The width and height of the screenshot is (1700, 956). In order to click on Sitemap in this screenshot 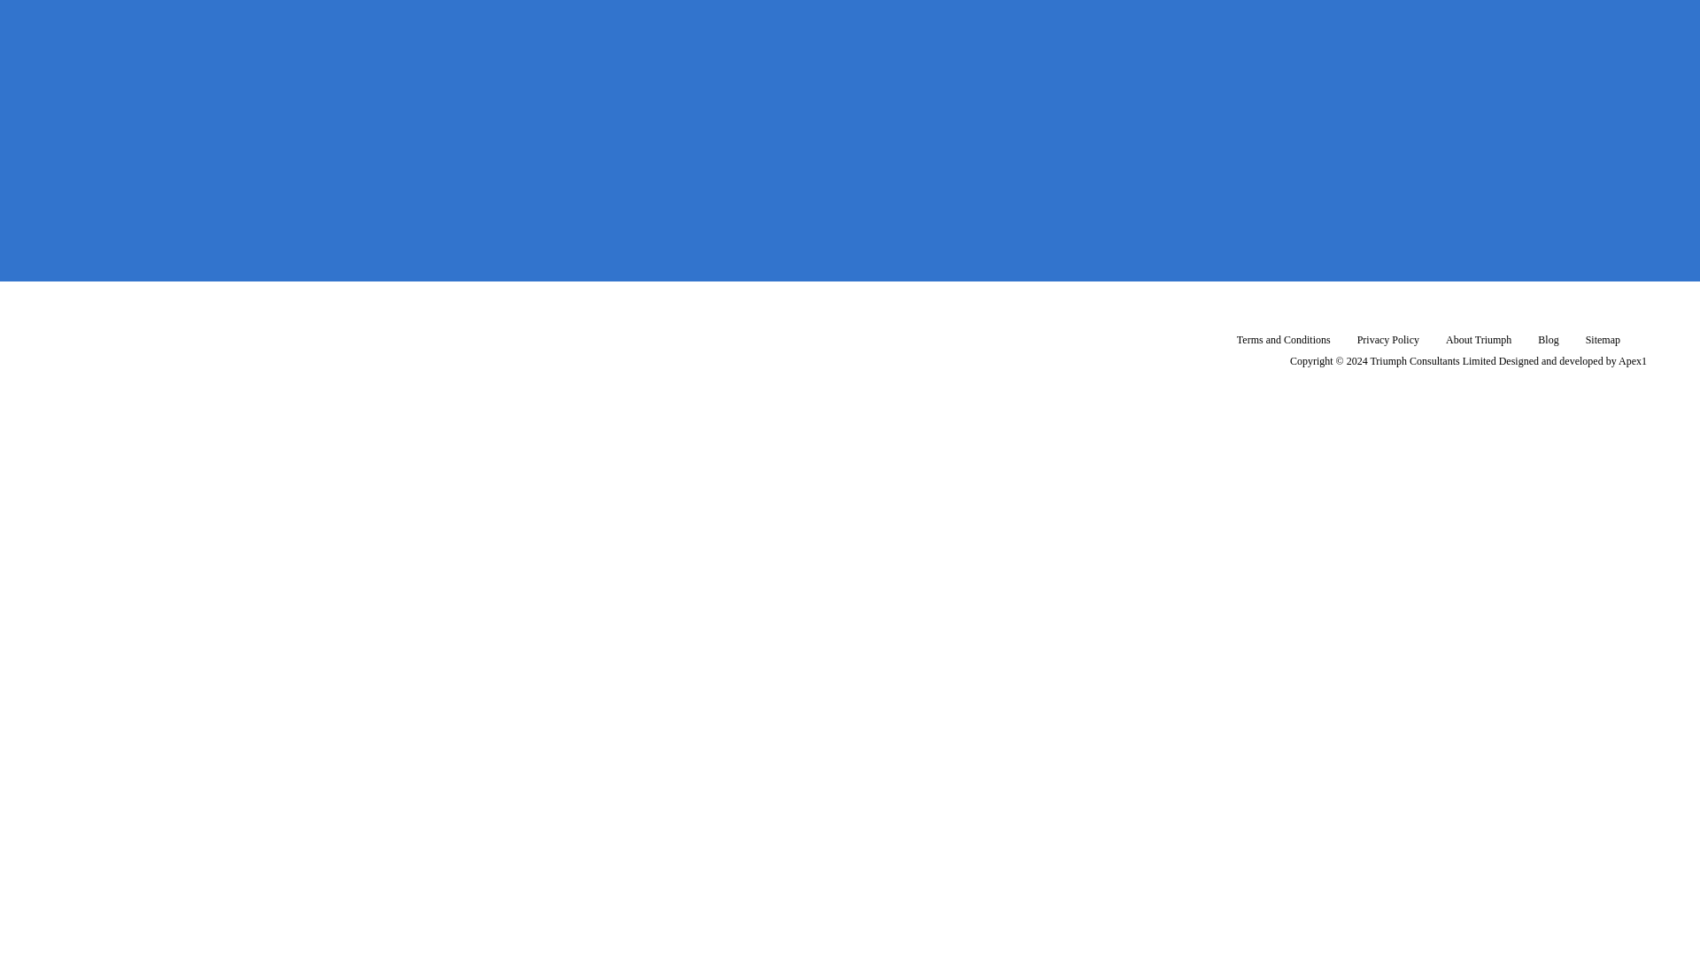, I will do `click(1603, 339)`.